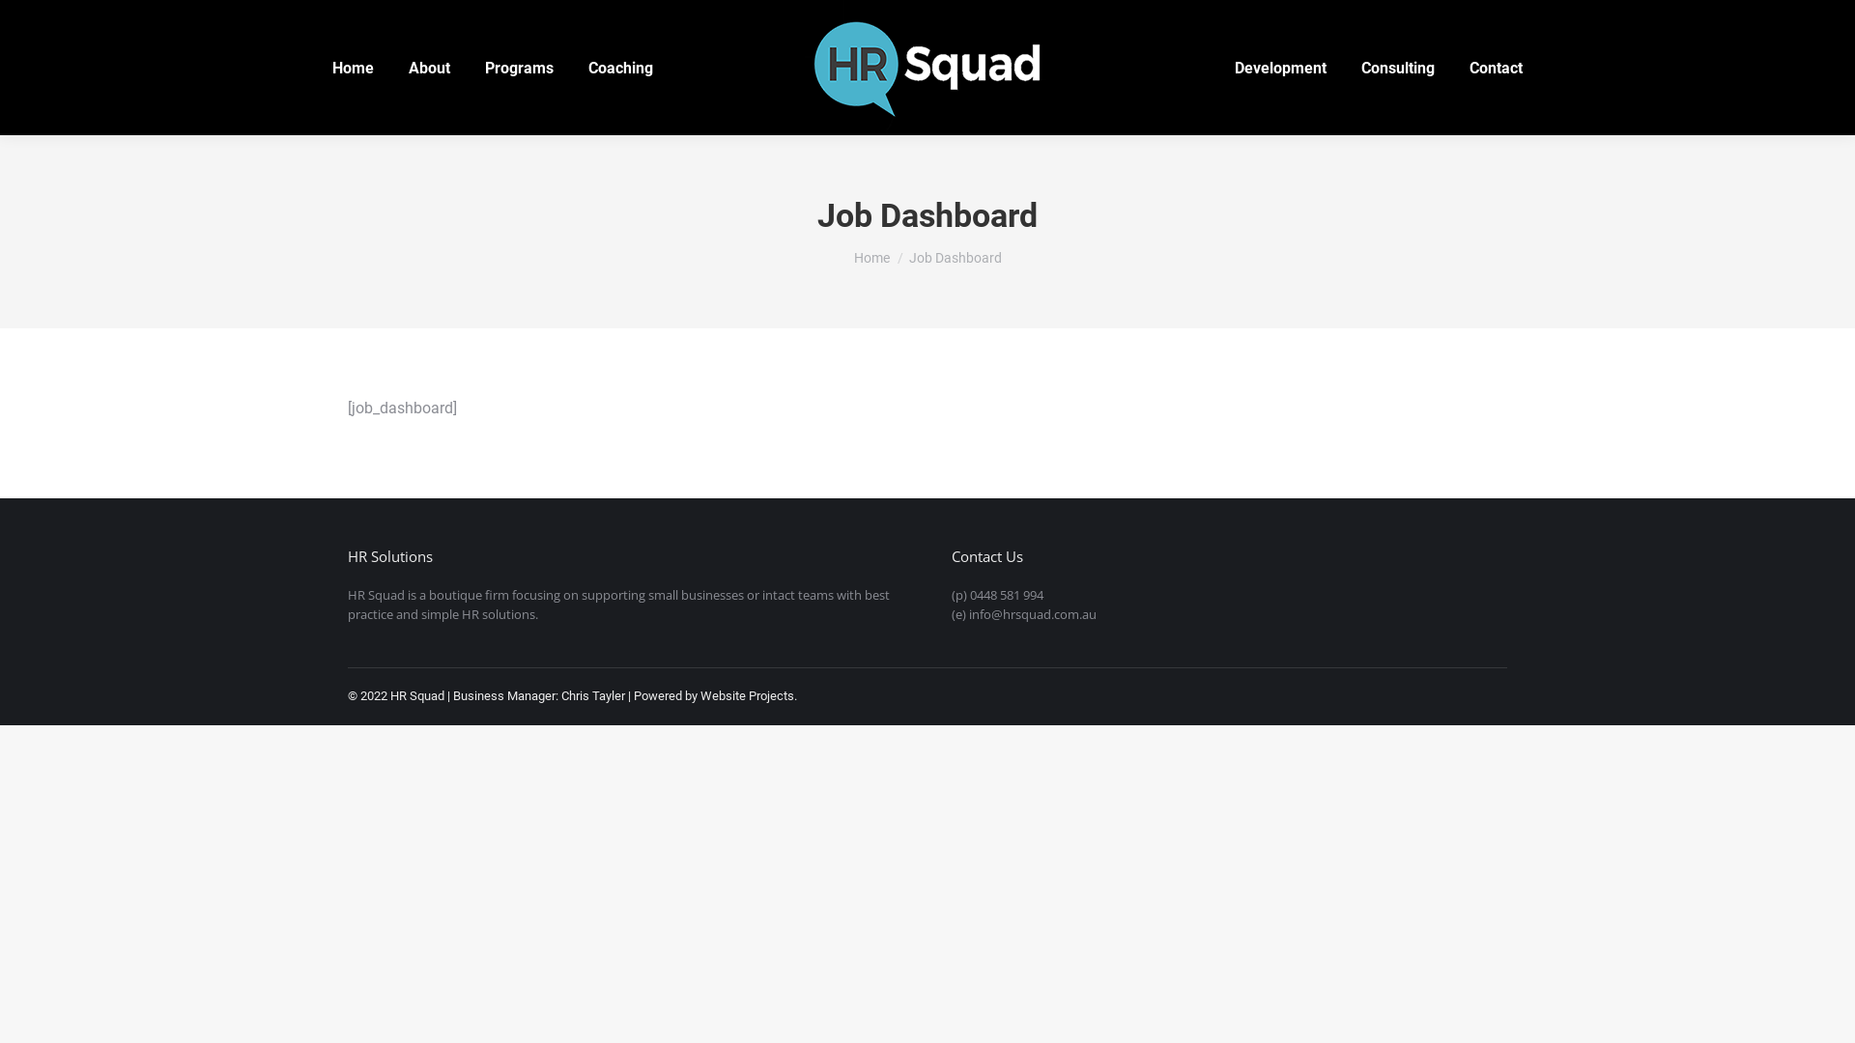 This screenshot has width=1855, height=1043. What do you see at coordinates (429, 68) in the screenshot?
I see `About` at bounding box center [429, 68].